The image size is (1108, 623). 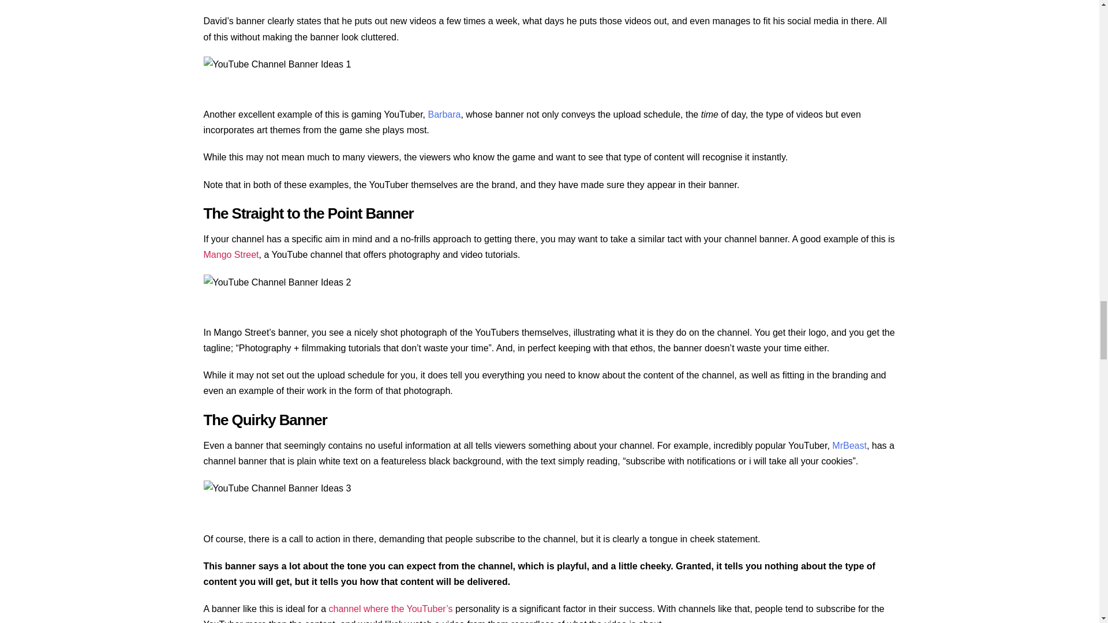 I want to click on Mango Street, so click(x=230, y=255).